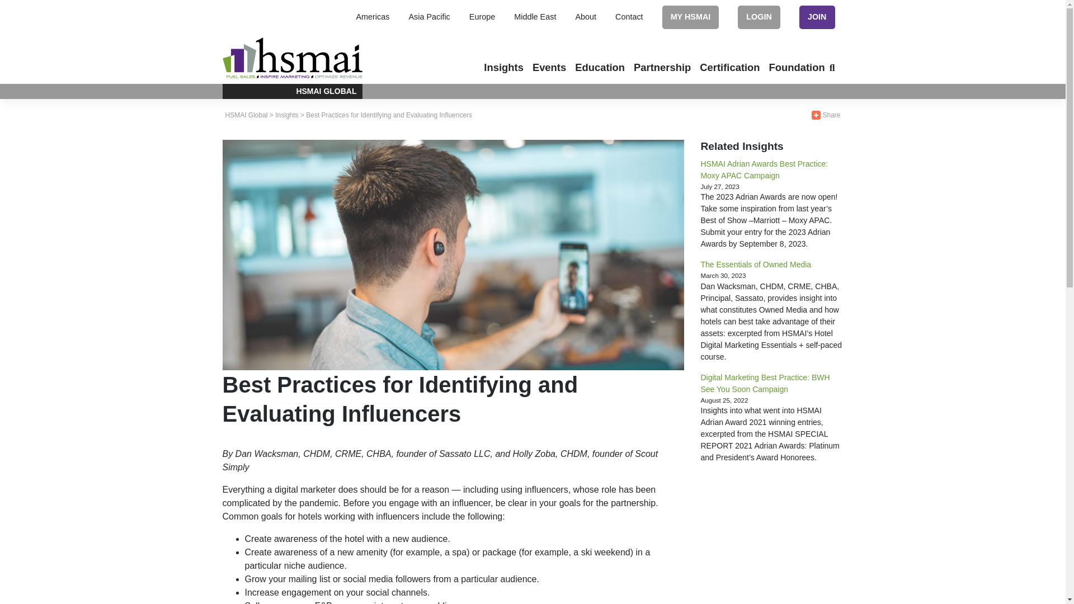 This screenshot has height=604, width=1074. I want to click on LOGIN, so click(759, 16).